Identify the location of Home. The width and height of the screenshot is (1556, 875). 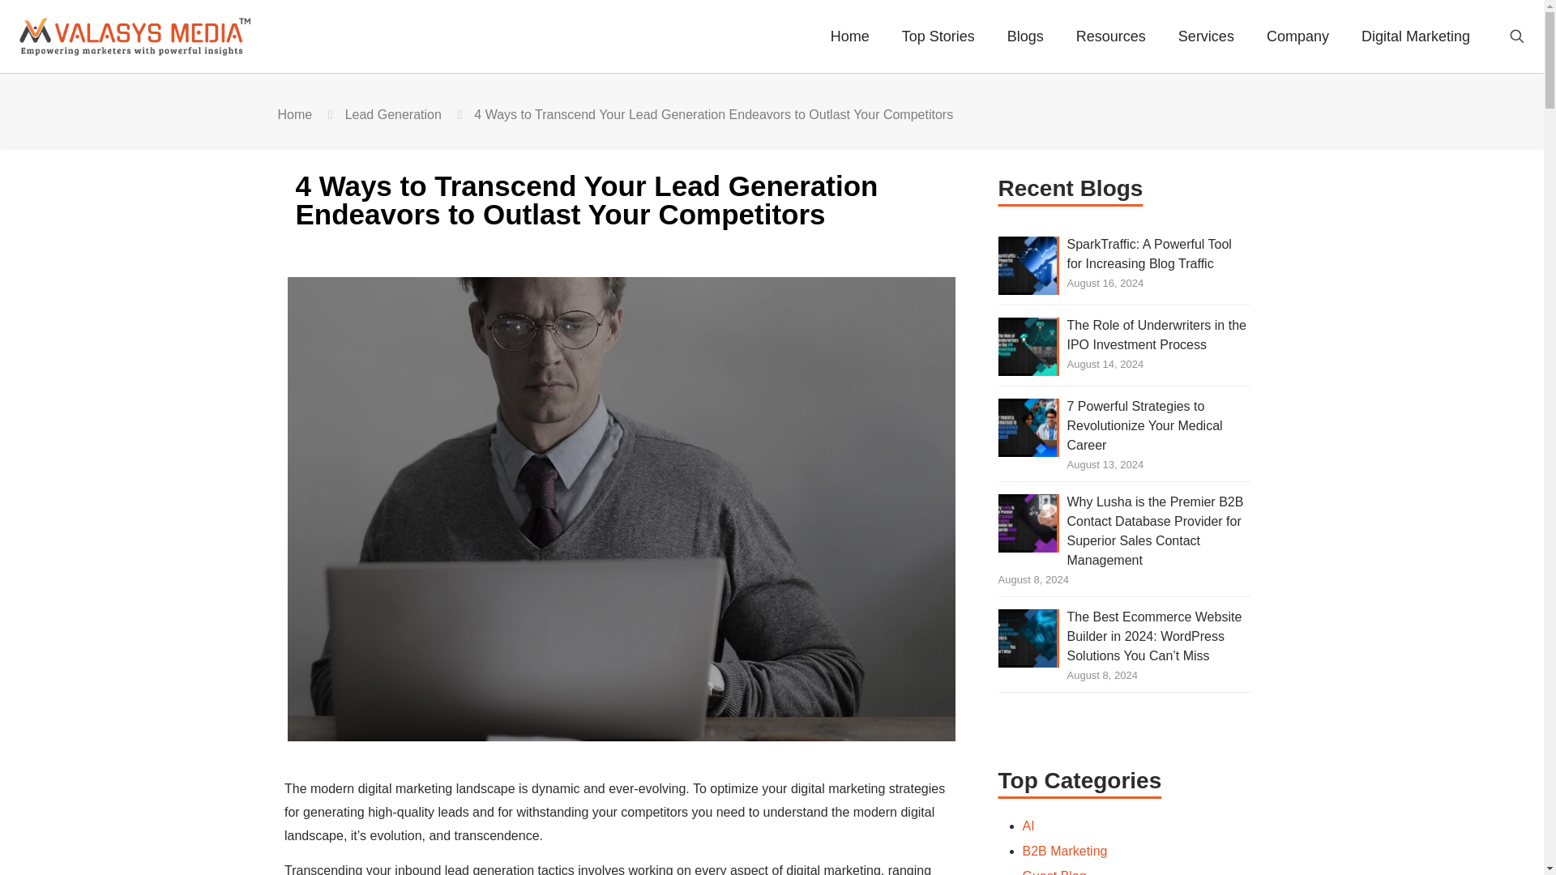
(294, 114).